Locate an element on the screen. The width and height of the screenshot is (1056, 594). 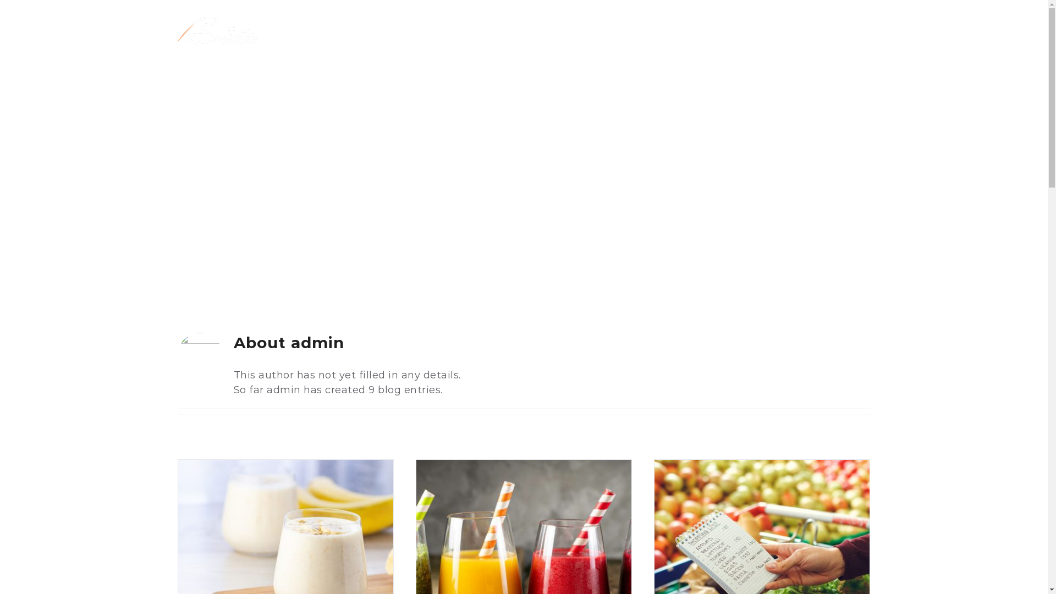
GALLERY is located at coordinates (705, 92).